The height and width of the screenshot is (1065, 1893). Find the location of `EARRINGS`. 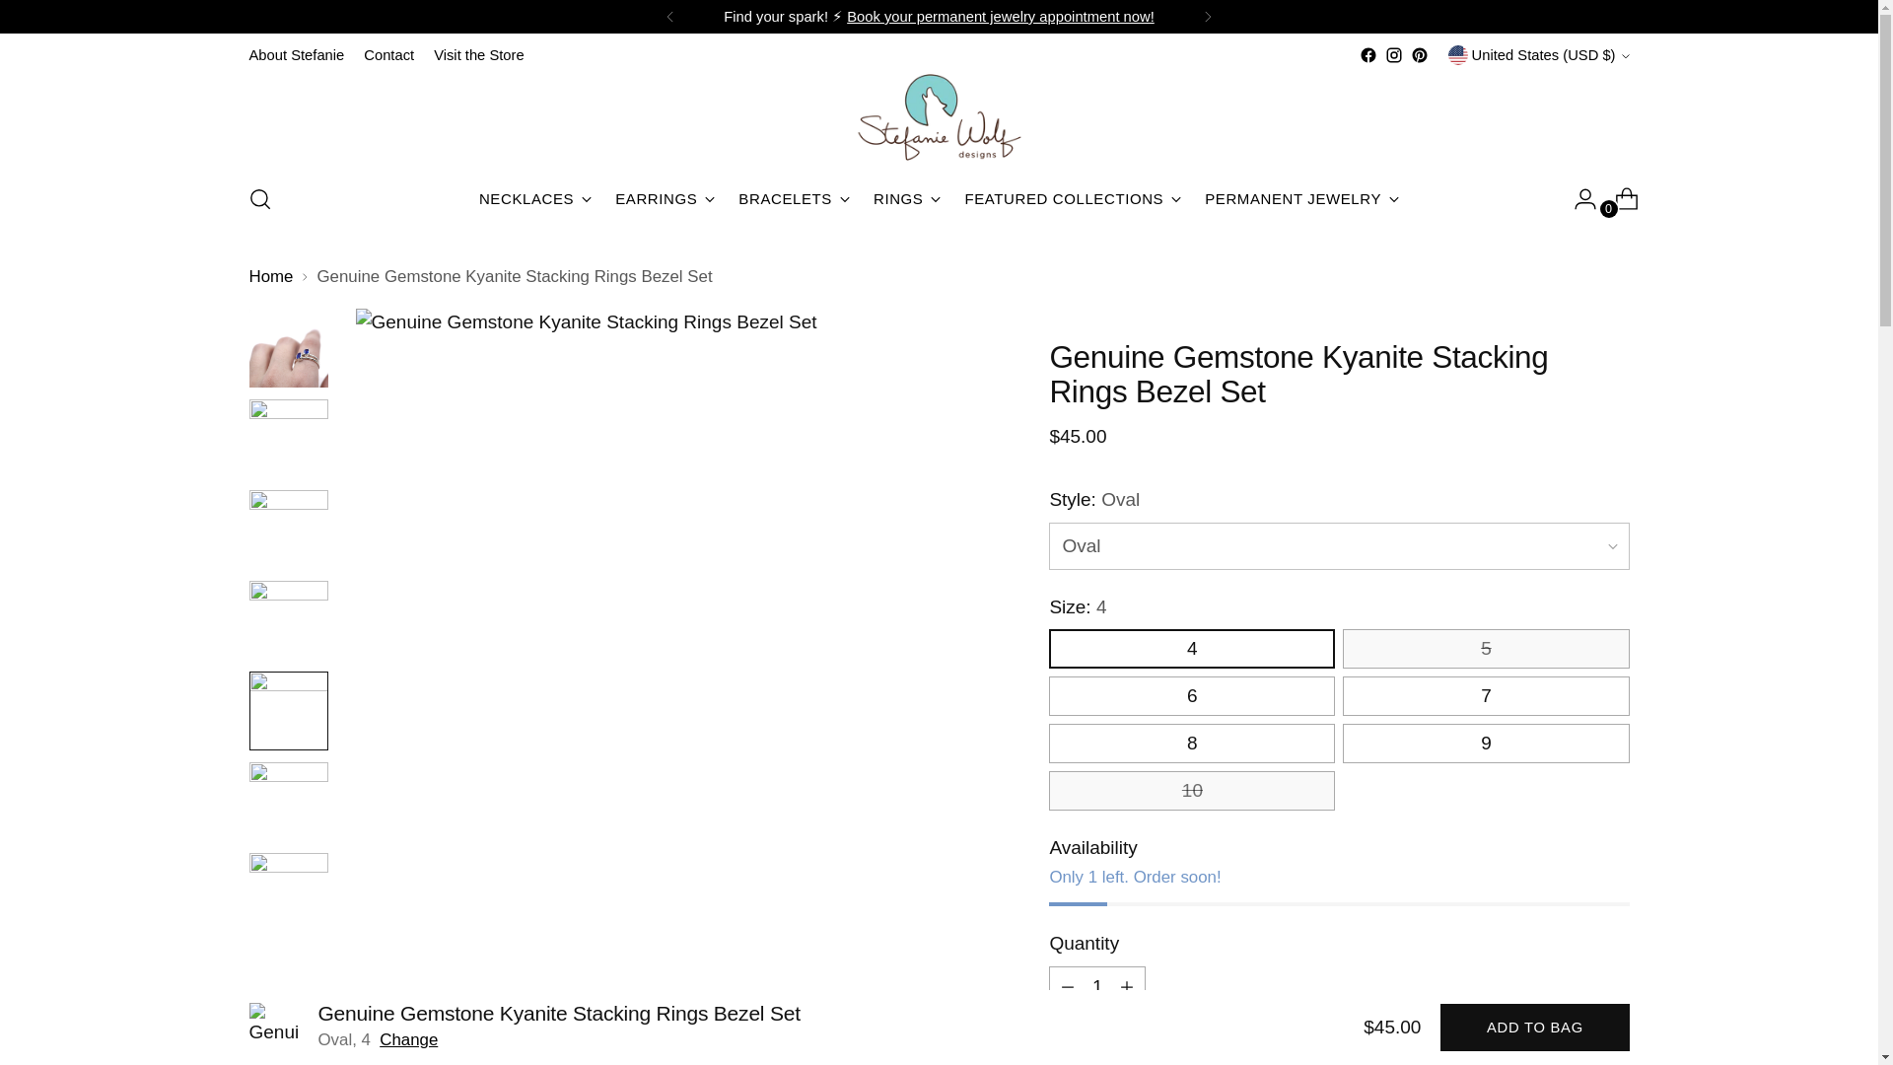

EARRINGS is located at coordinates (665, 199).